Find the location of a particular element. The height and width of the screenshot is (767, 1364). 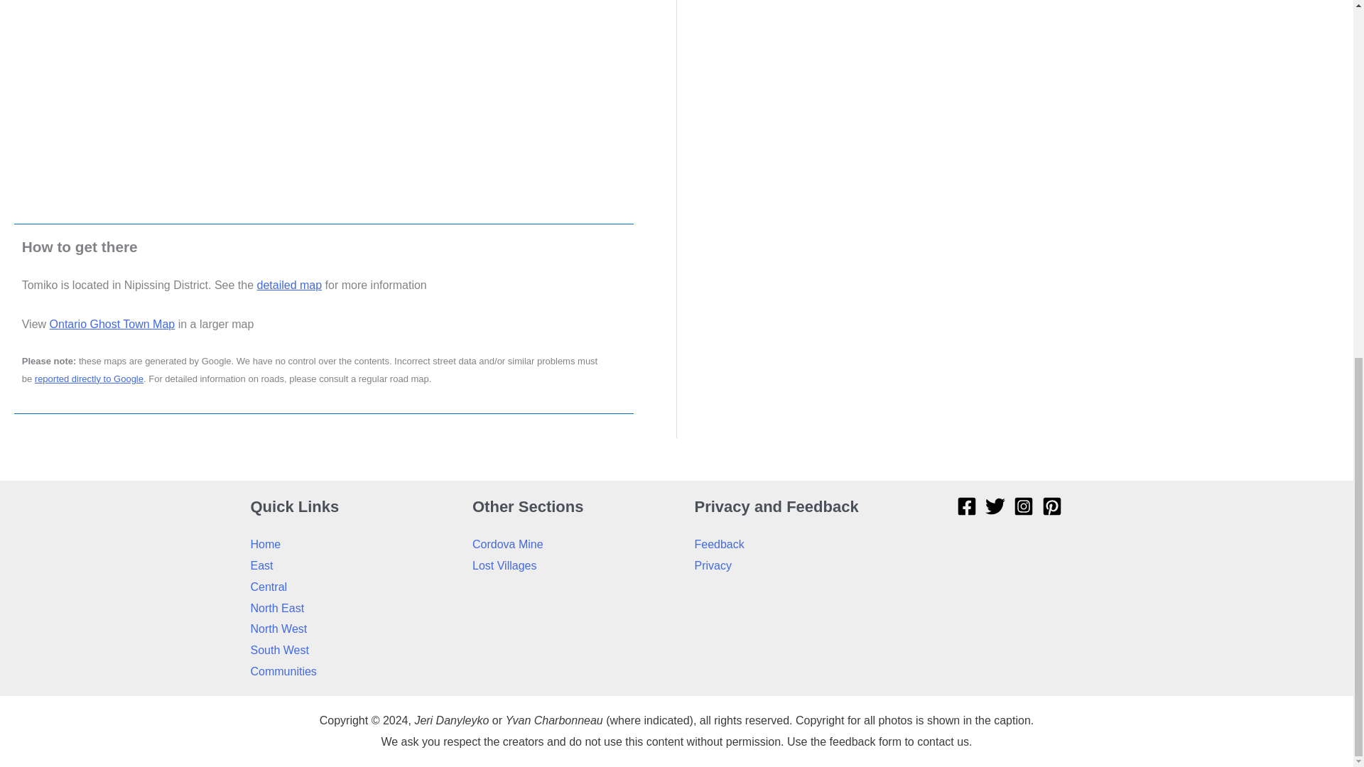

reported directly to Google is located at coordinates (89, 379).